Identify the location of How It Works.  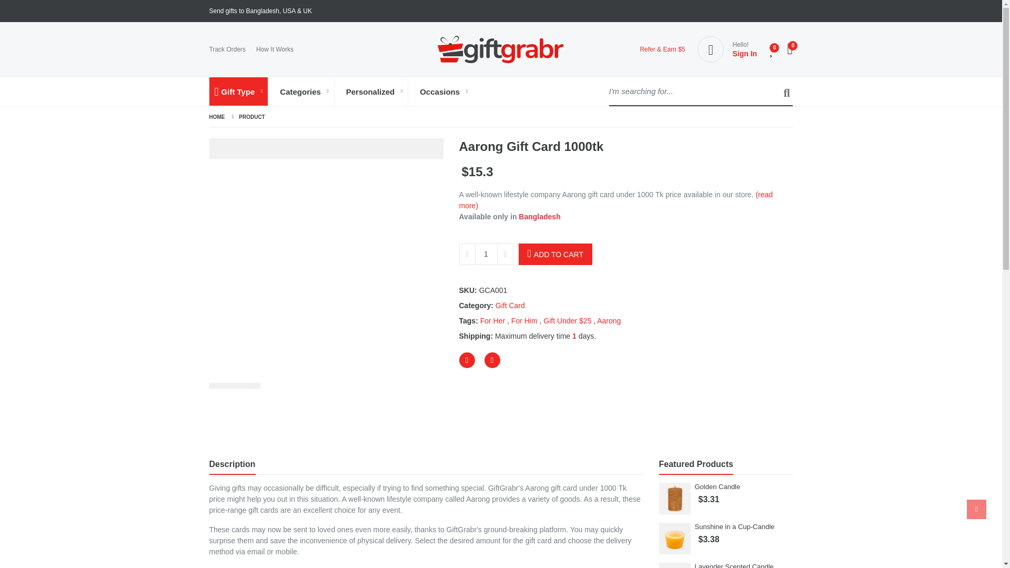
(275, 49).